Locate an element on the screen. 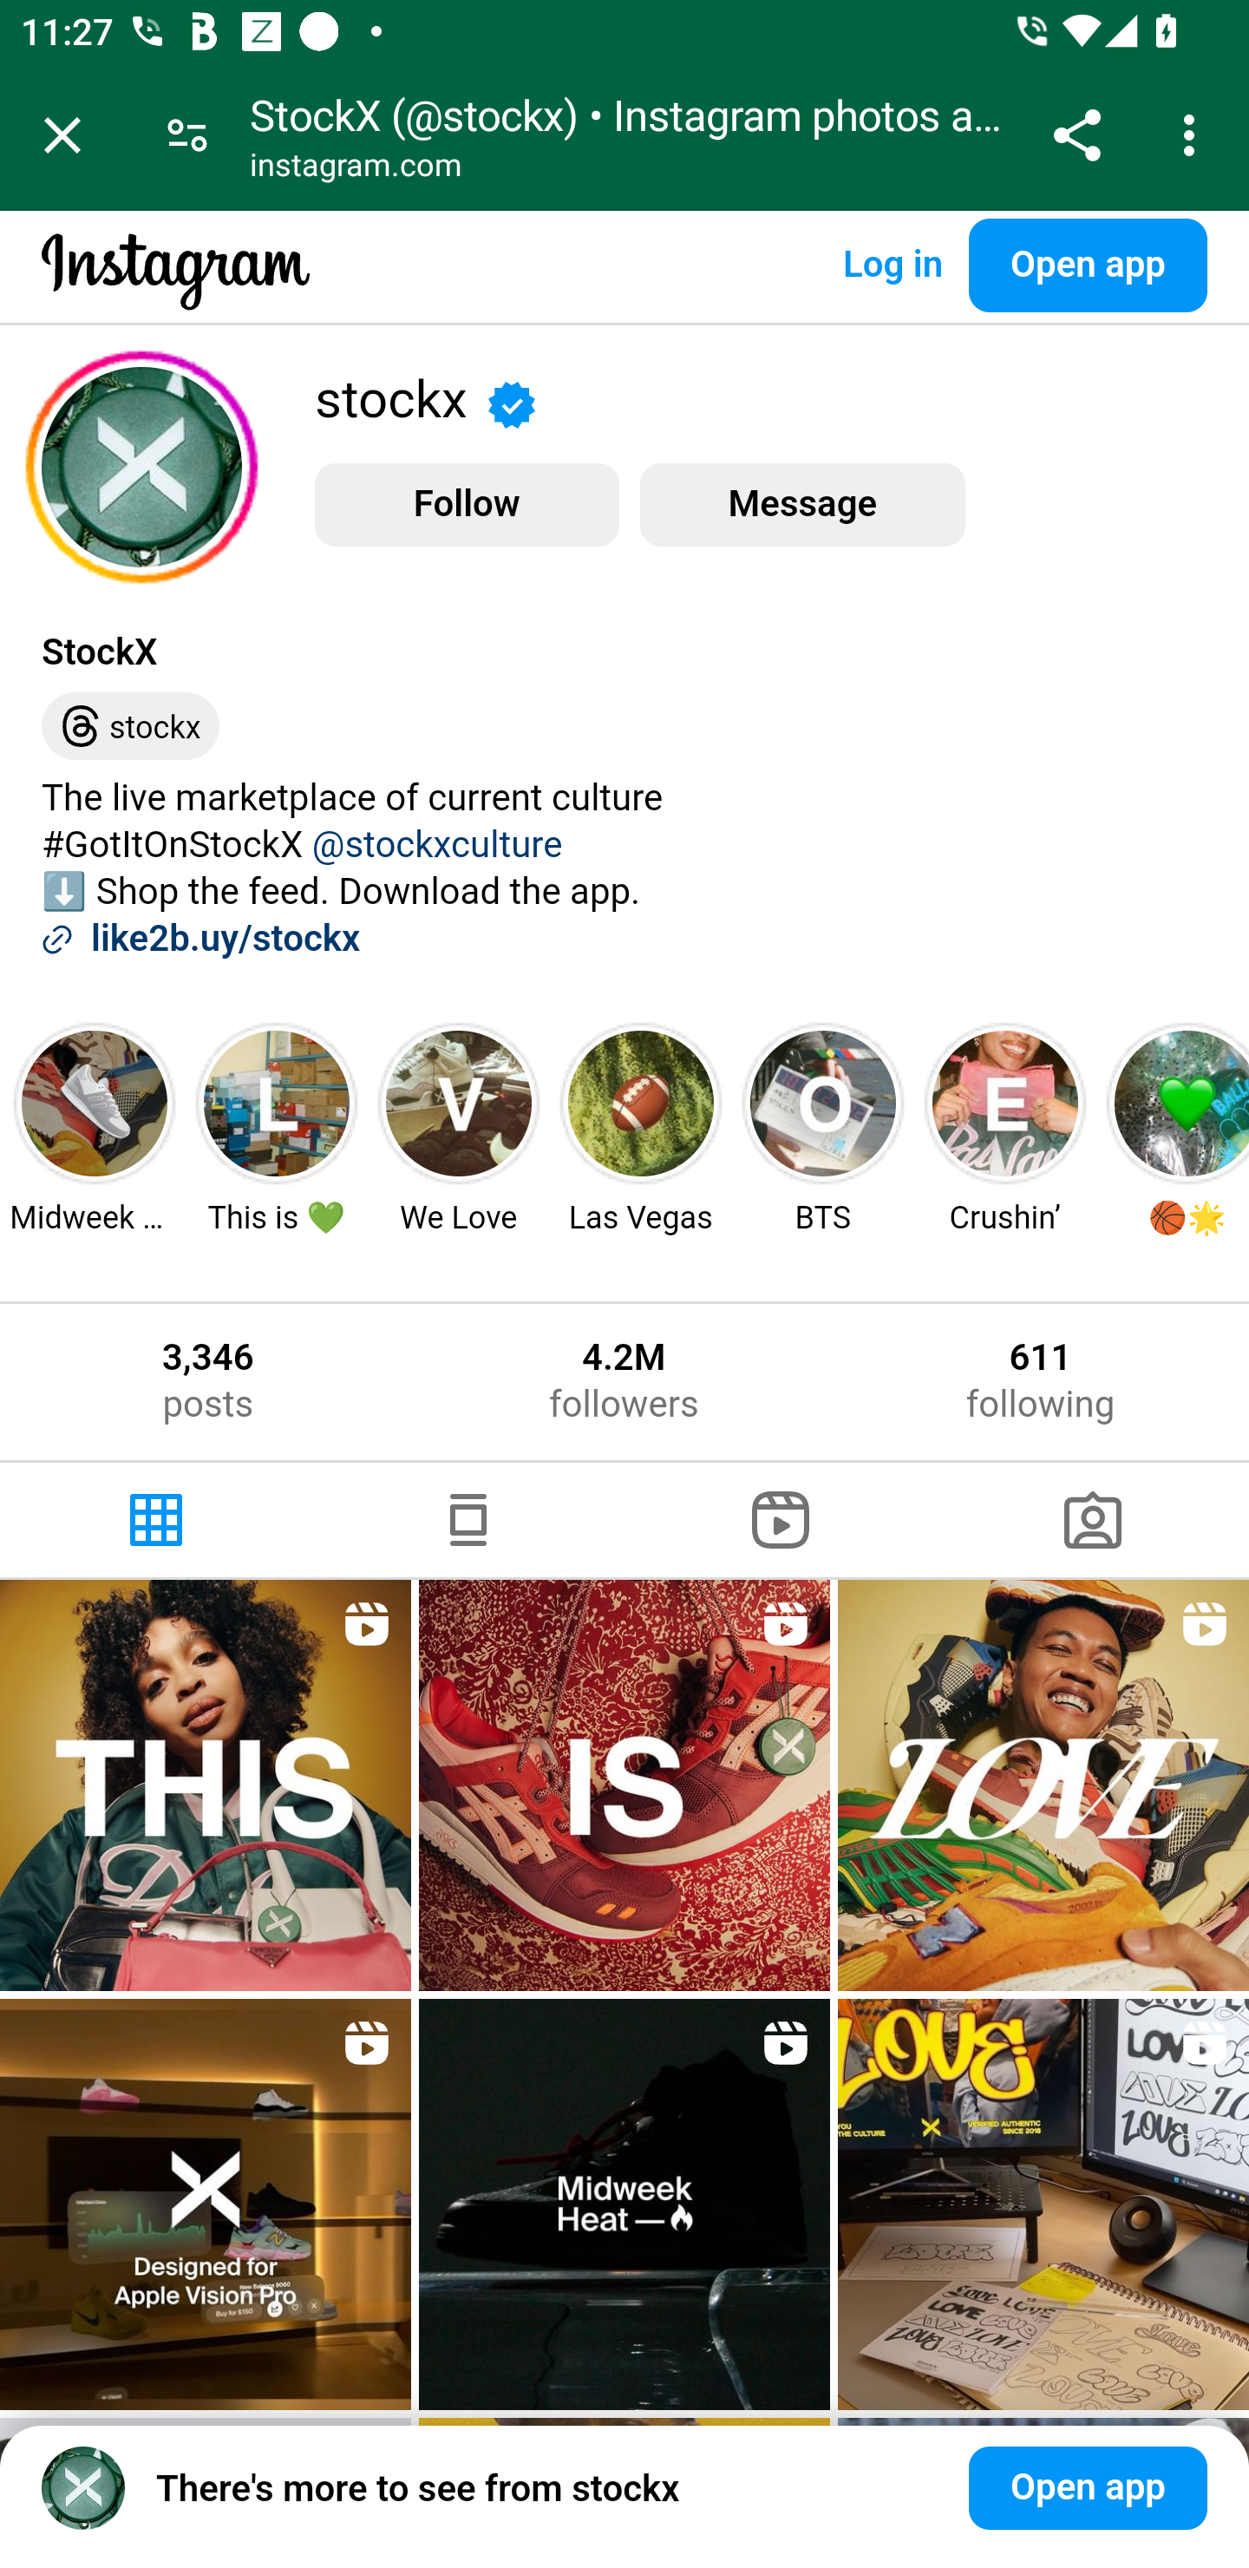 This screenshot has height=2568, width=1249. Customize and control Google Chrome is located at coordinates (1193, 134).